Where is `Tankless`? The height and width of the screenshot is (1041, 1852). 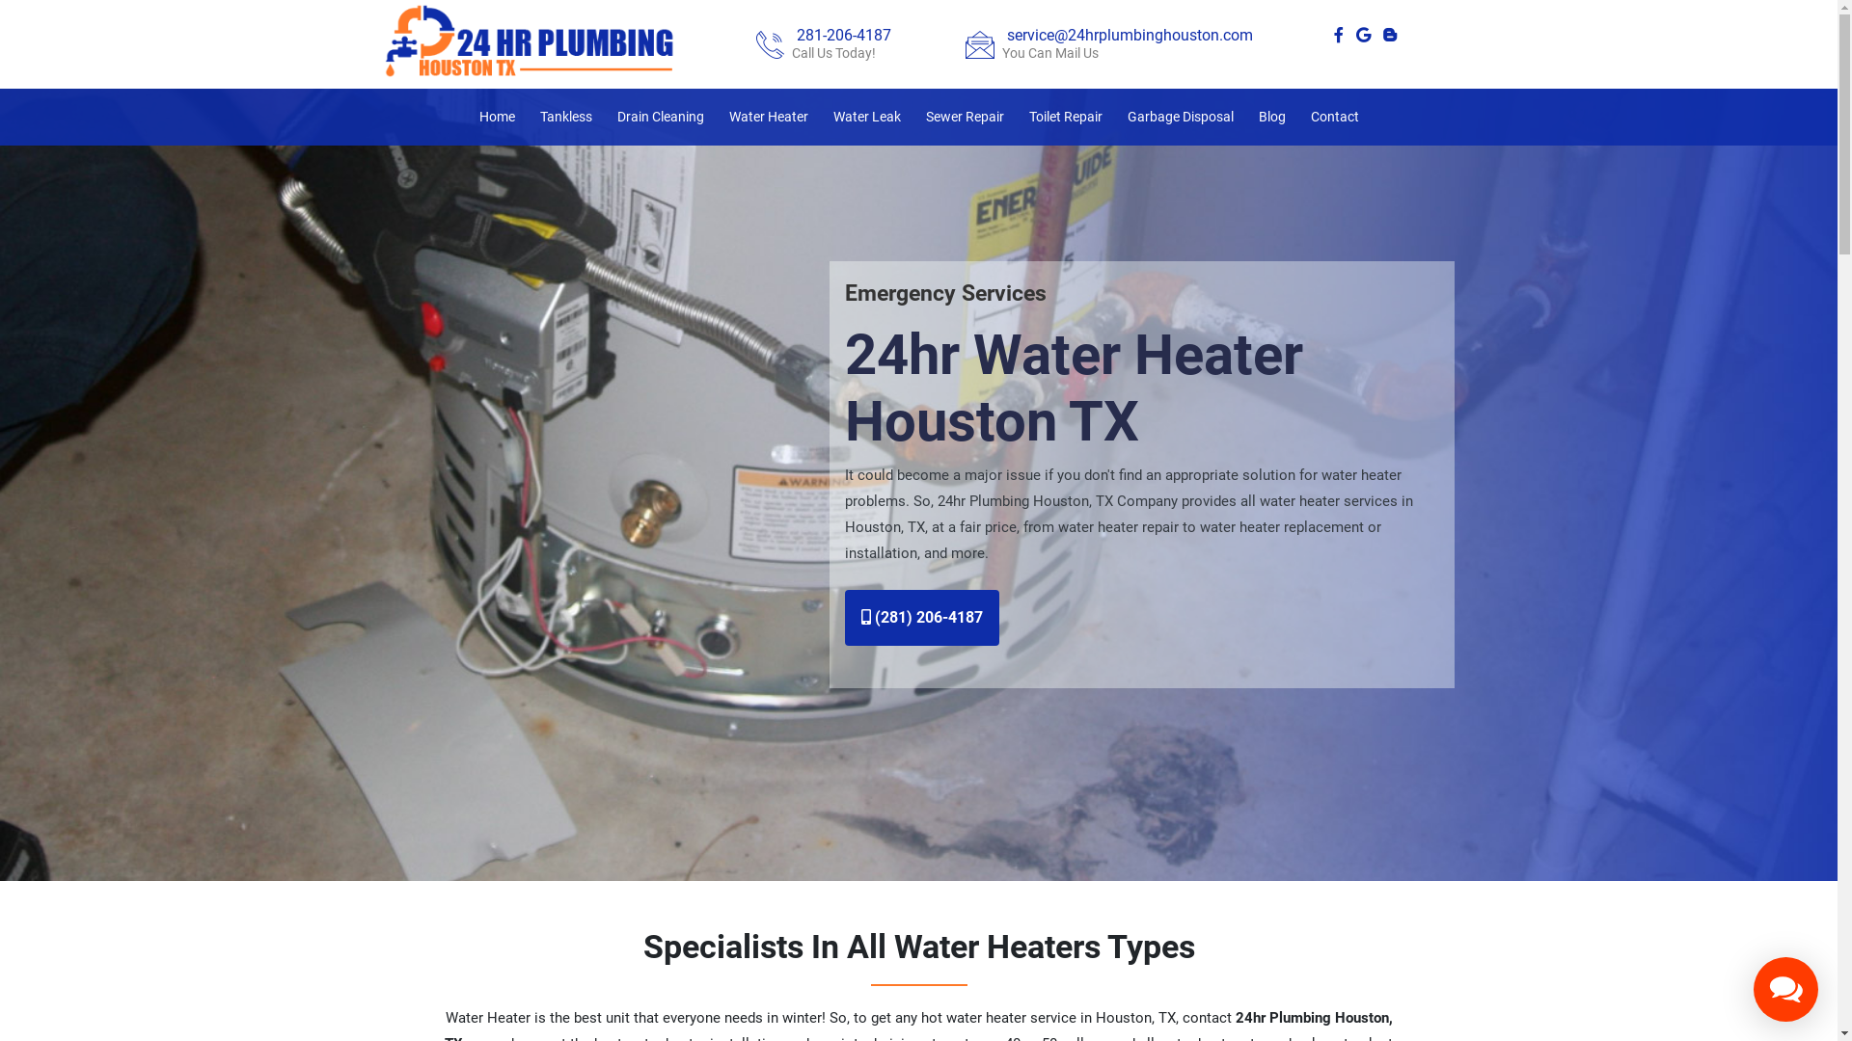 Tankless is located at coordinates (566, 118).